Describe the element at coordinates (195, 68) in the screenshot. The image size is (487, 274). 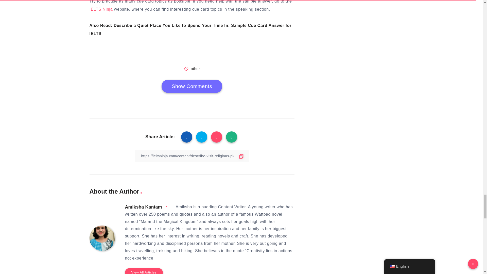
I see `other` at that location.